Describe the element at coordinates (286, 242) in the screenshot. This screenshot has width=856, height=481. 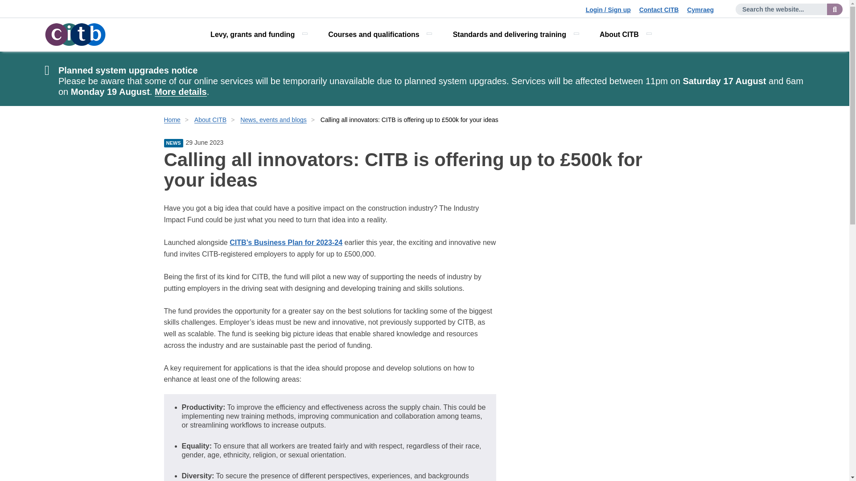
I see `Business Plan` at that location.